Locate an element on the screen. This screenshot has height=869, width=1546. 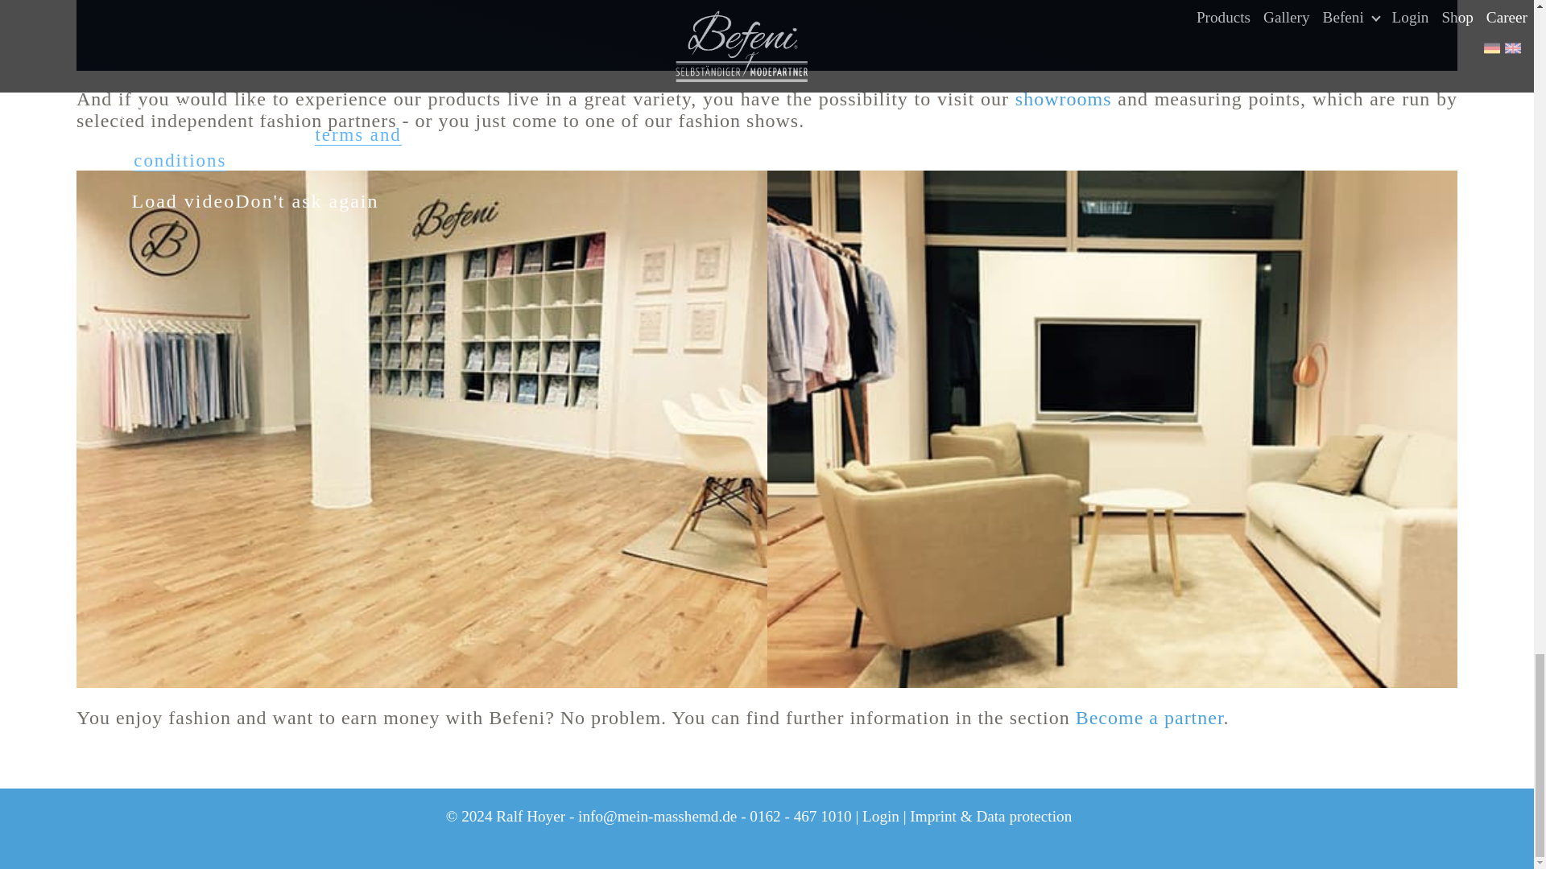
Terms and conditions is located at coordinates (267, 148).